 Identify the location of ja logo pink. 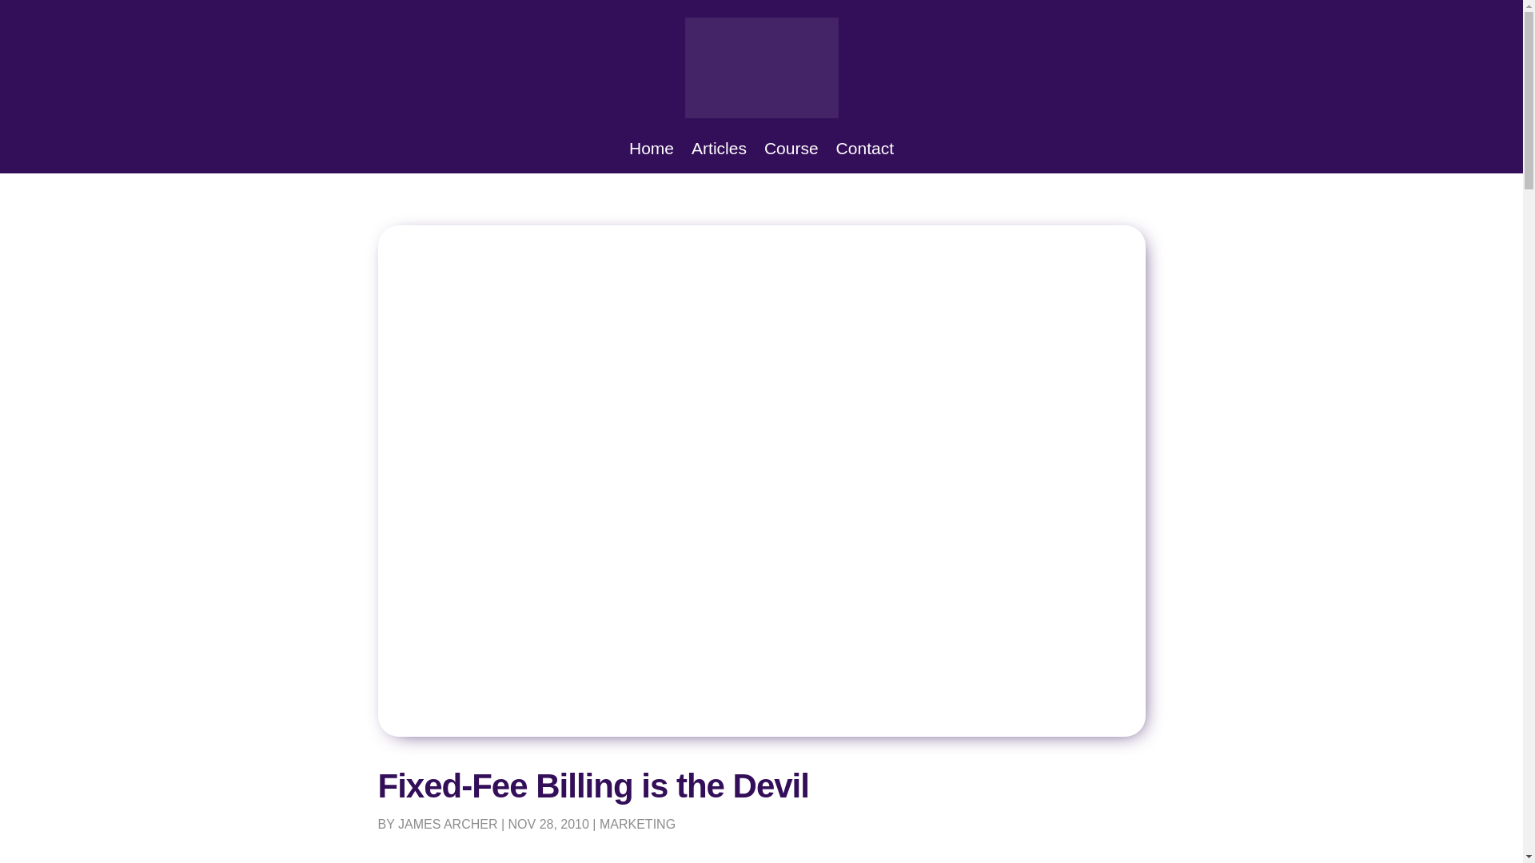
(761, 67).